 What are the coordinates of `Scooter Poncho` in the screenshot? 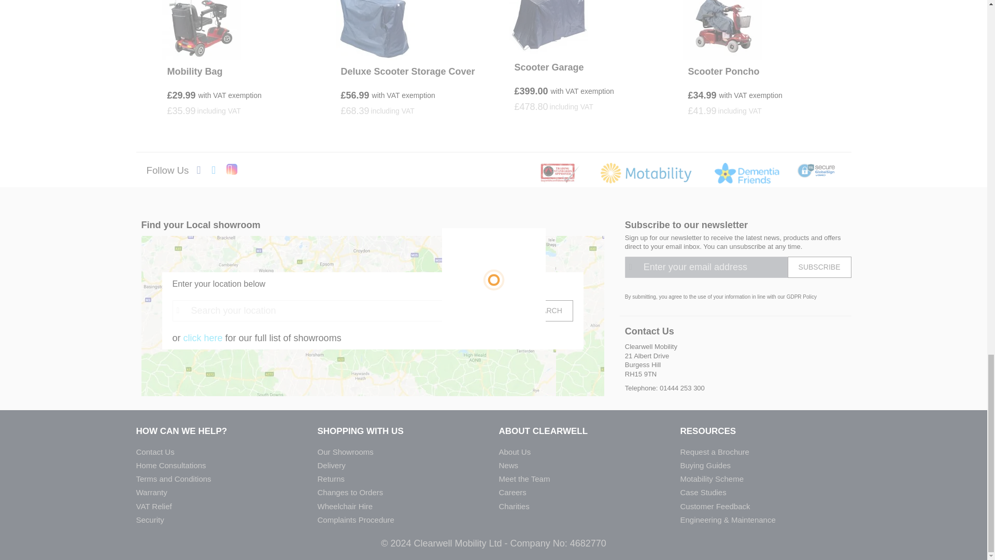 It's located at (724, 72).